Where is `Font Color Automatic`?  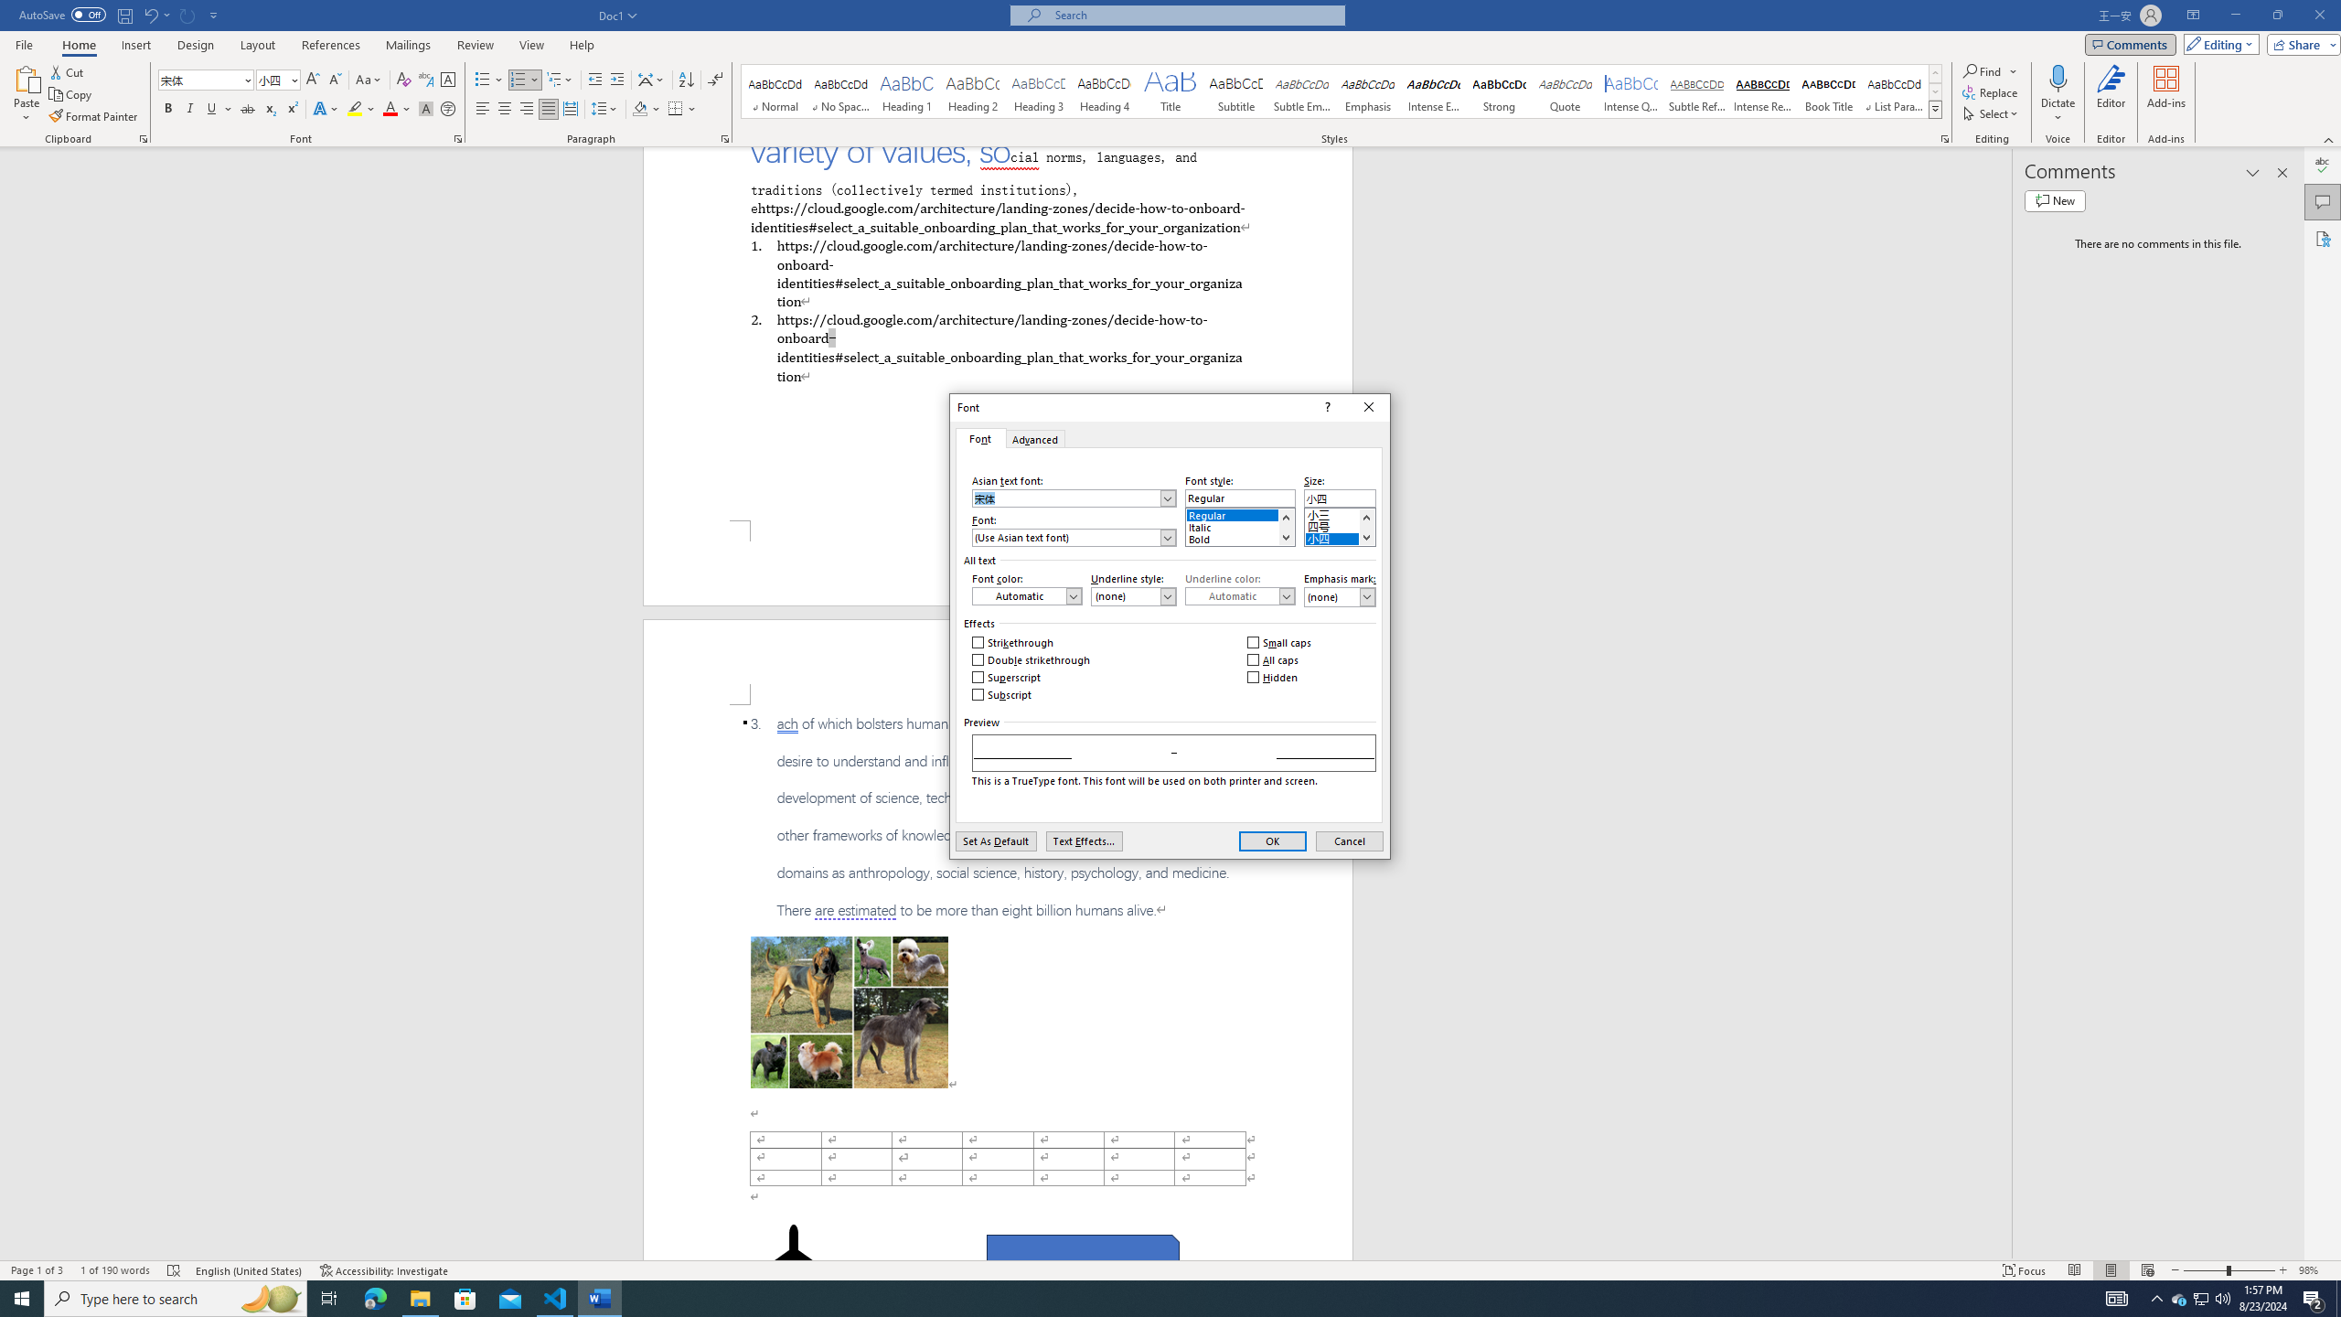
Font Color Automatic is located at coordinates (390, 110).